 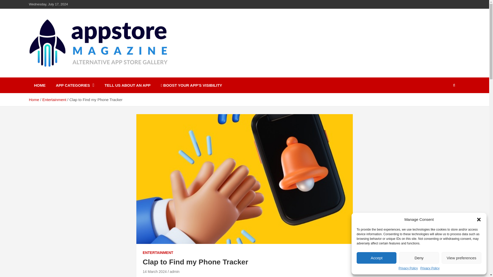 I want to click on APP CATEGORIES, so click(x=75, y=85).